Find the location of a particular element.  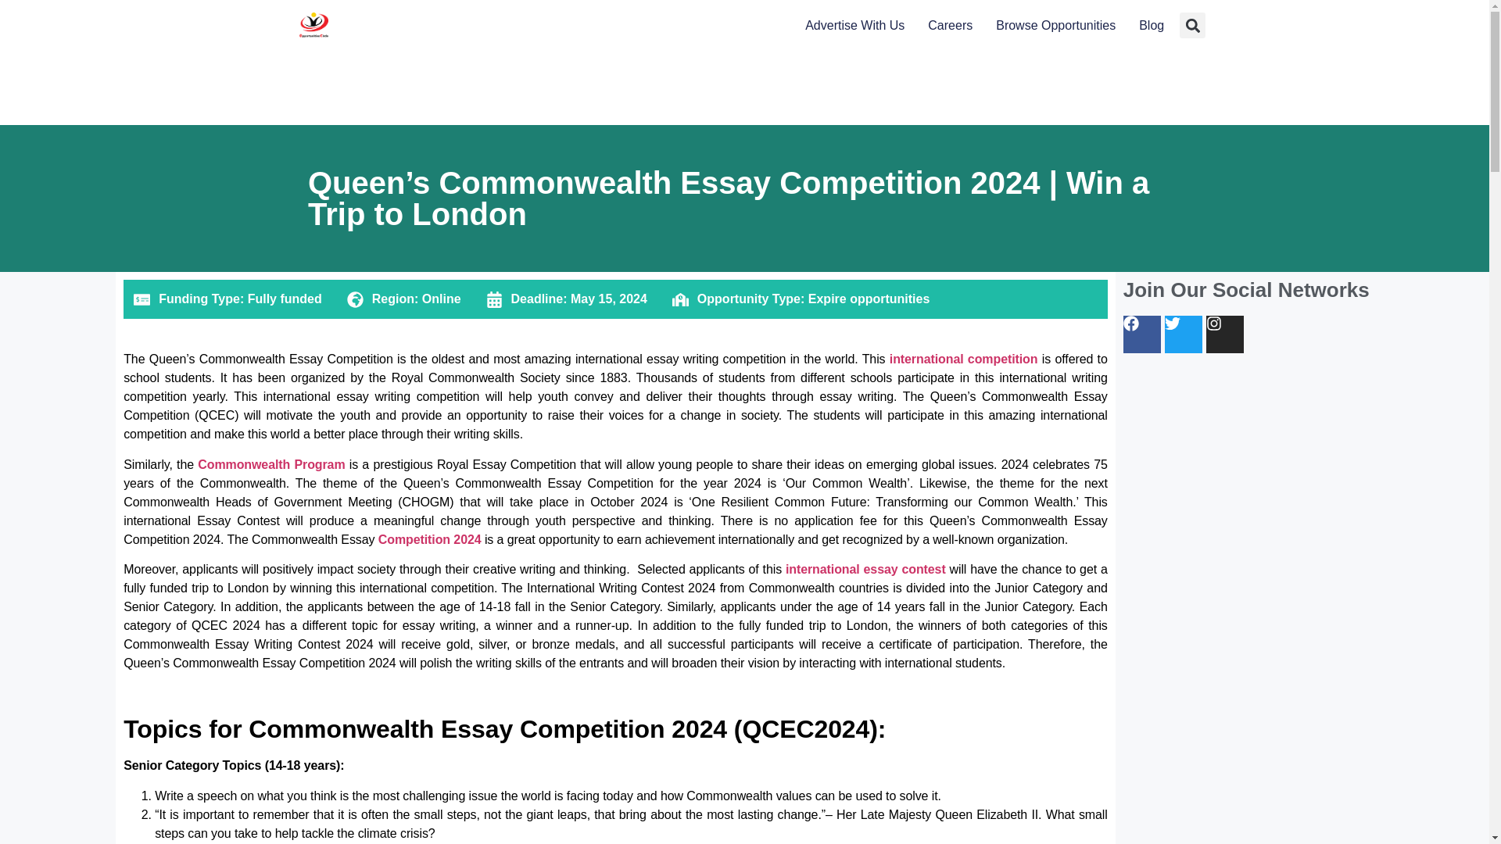

Careers is located at coordinates (950, 26).